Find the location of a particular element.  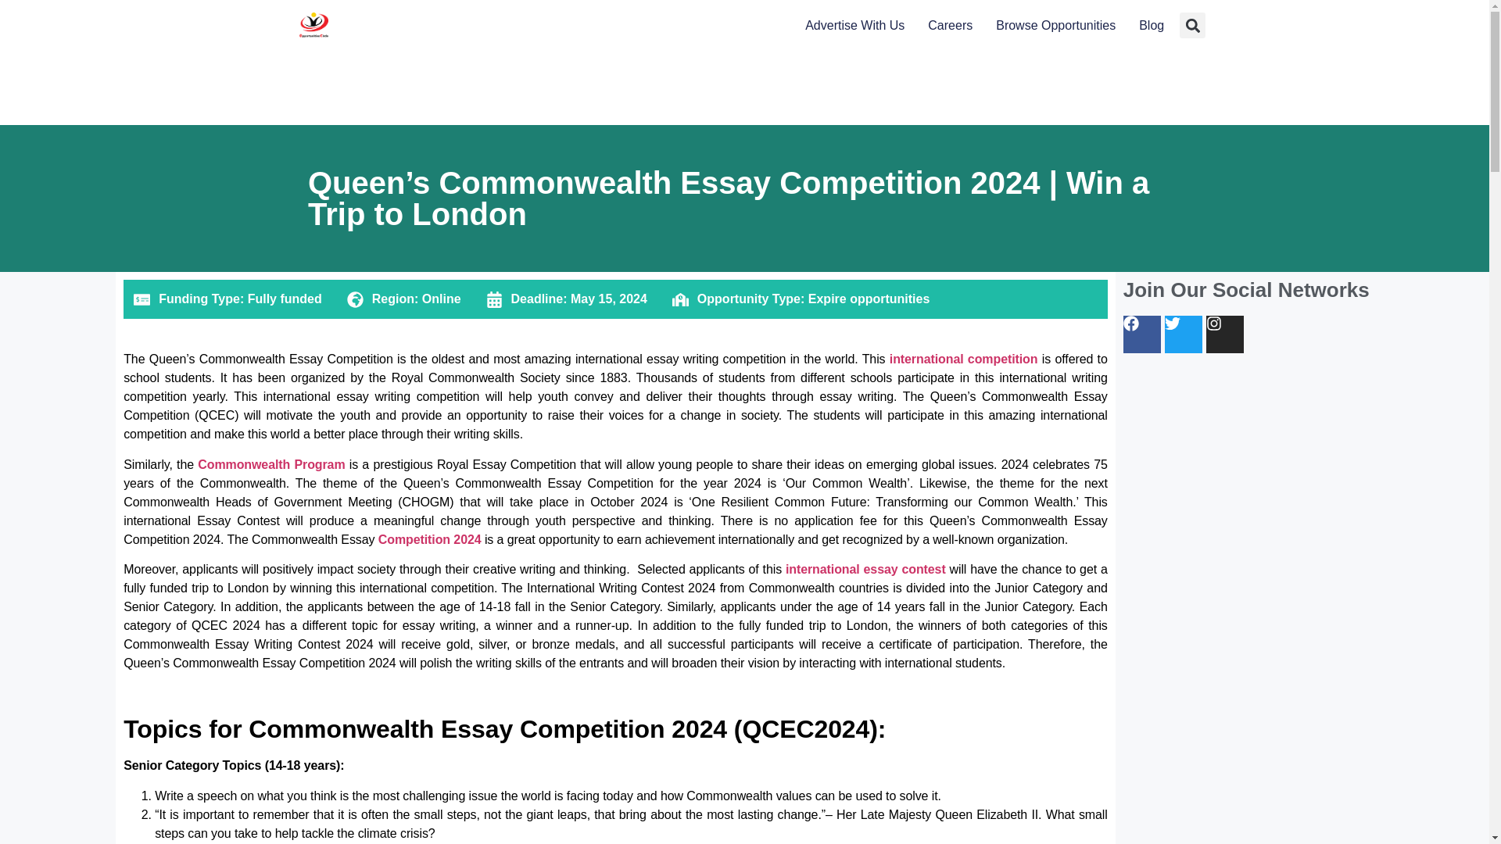

Careers is located at coordinates (950, 26).